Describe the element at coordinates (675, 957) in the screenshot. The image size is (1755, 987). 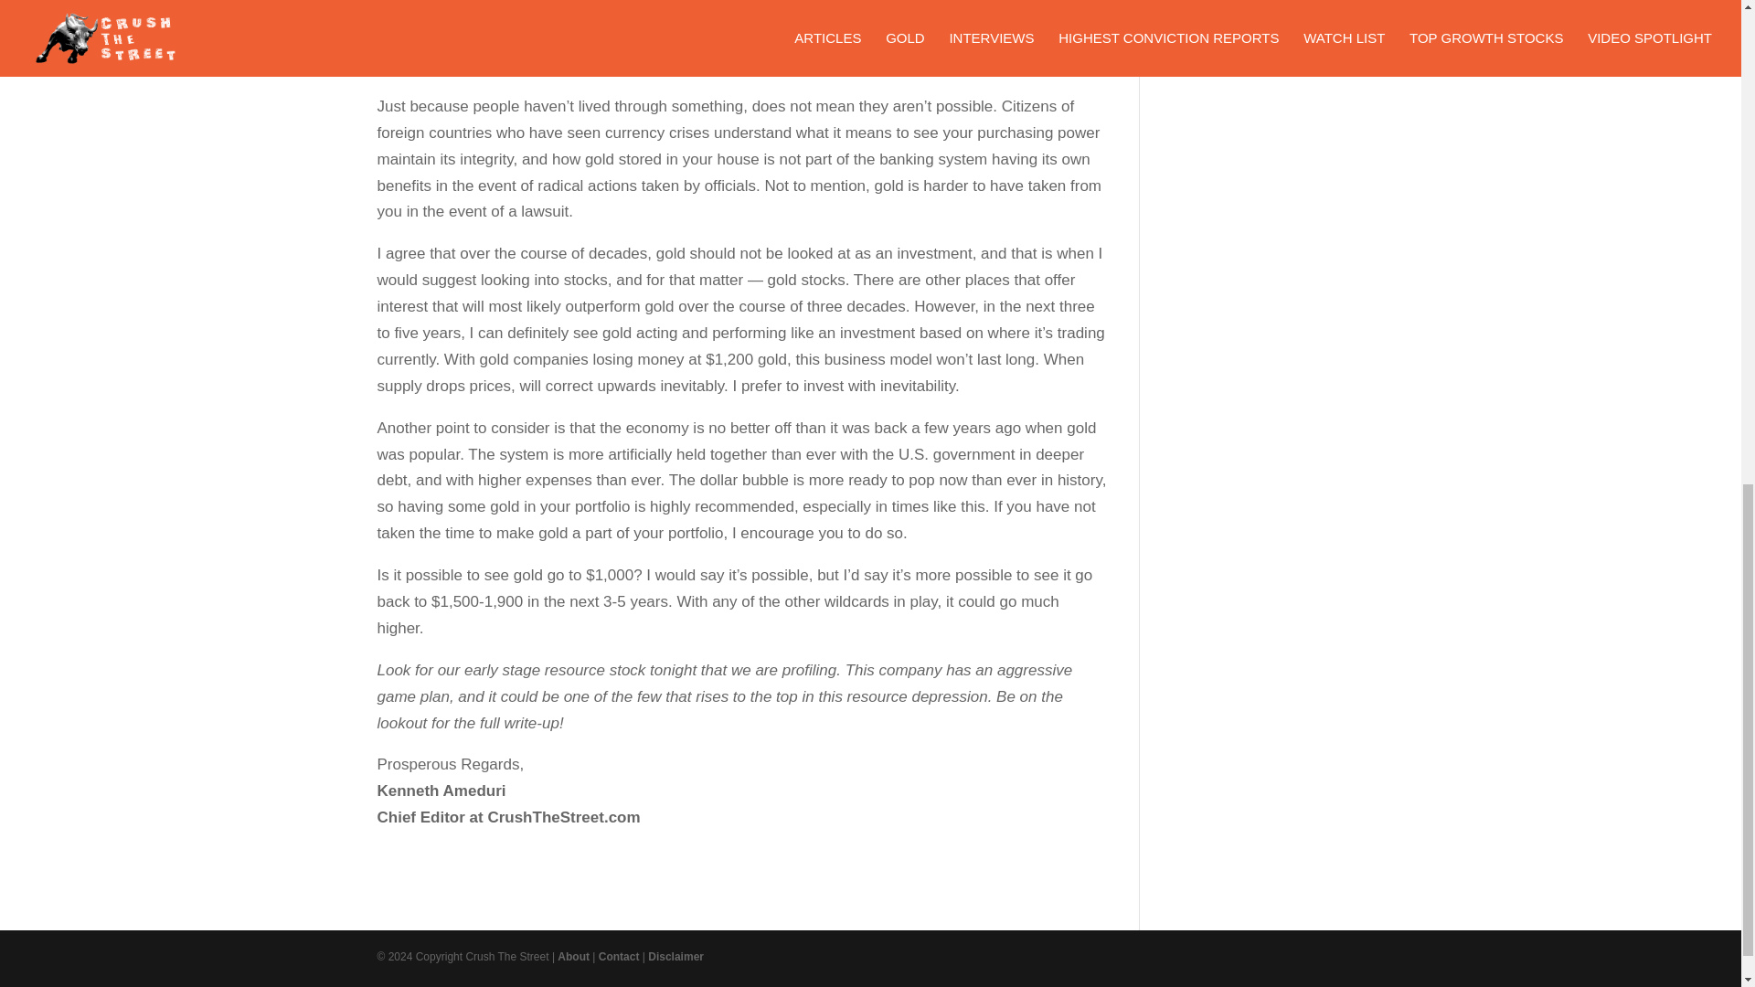
I see `Disclaimer` at that location.